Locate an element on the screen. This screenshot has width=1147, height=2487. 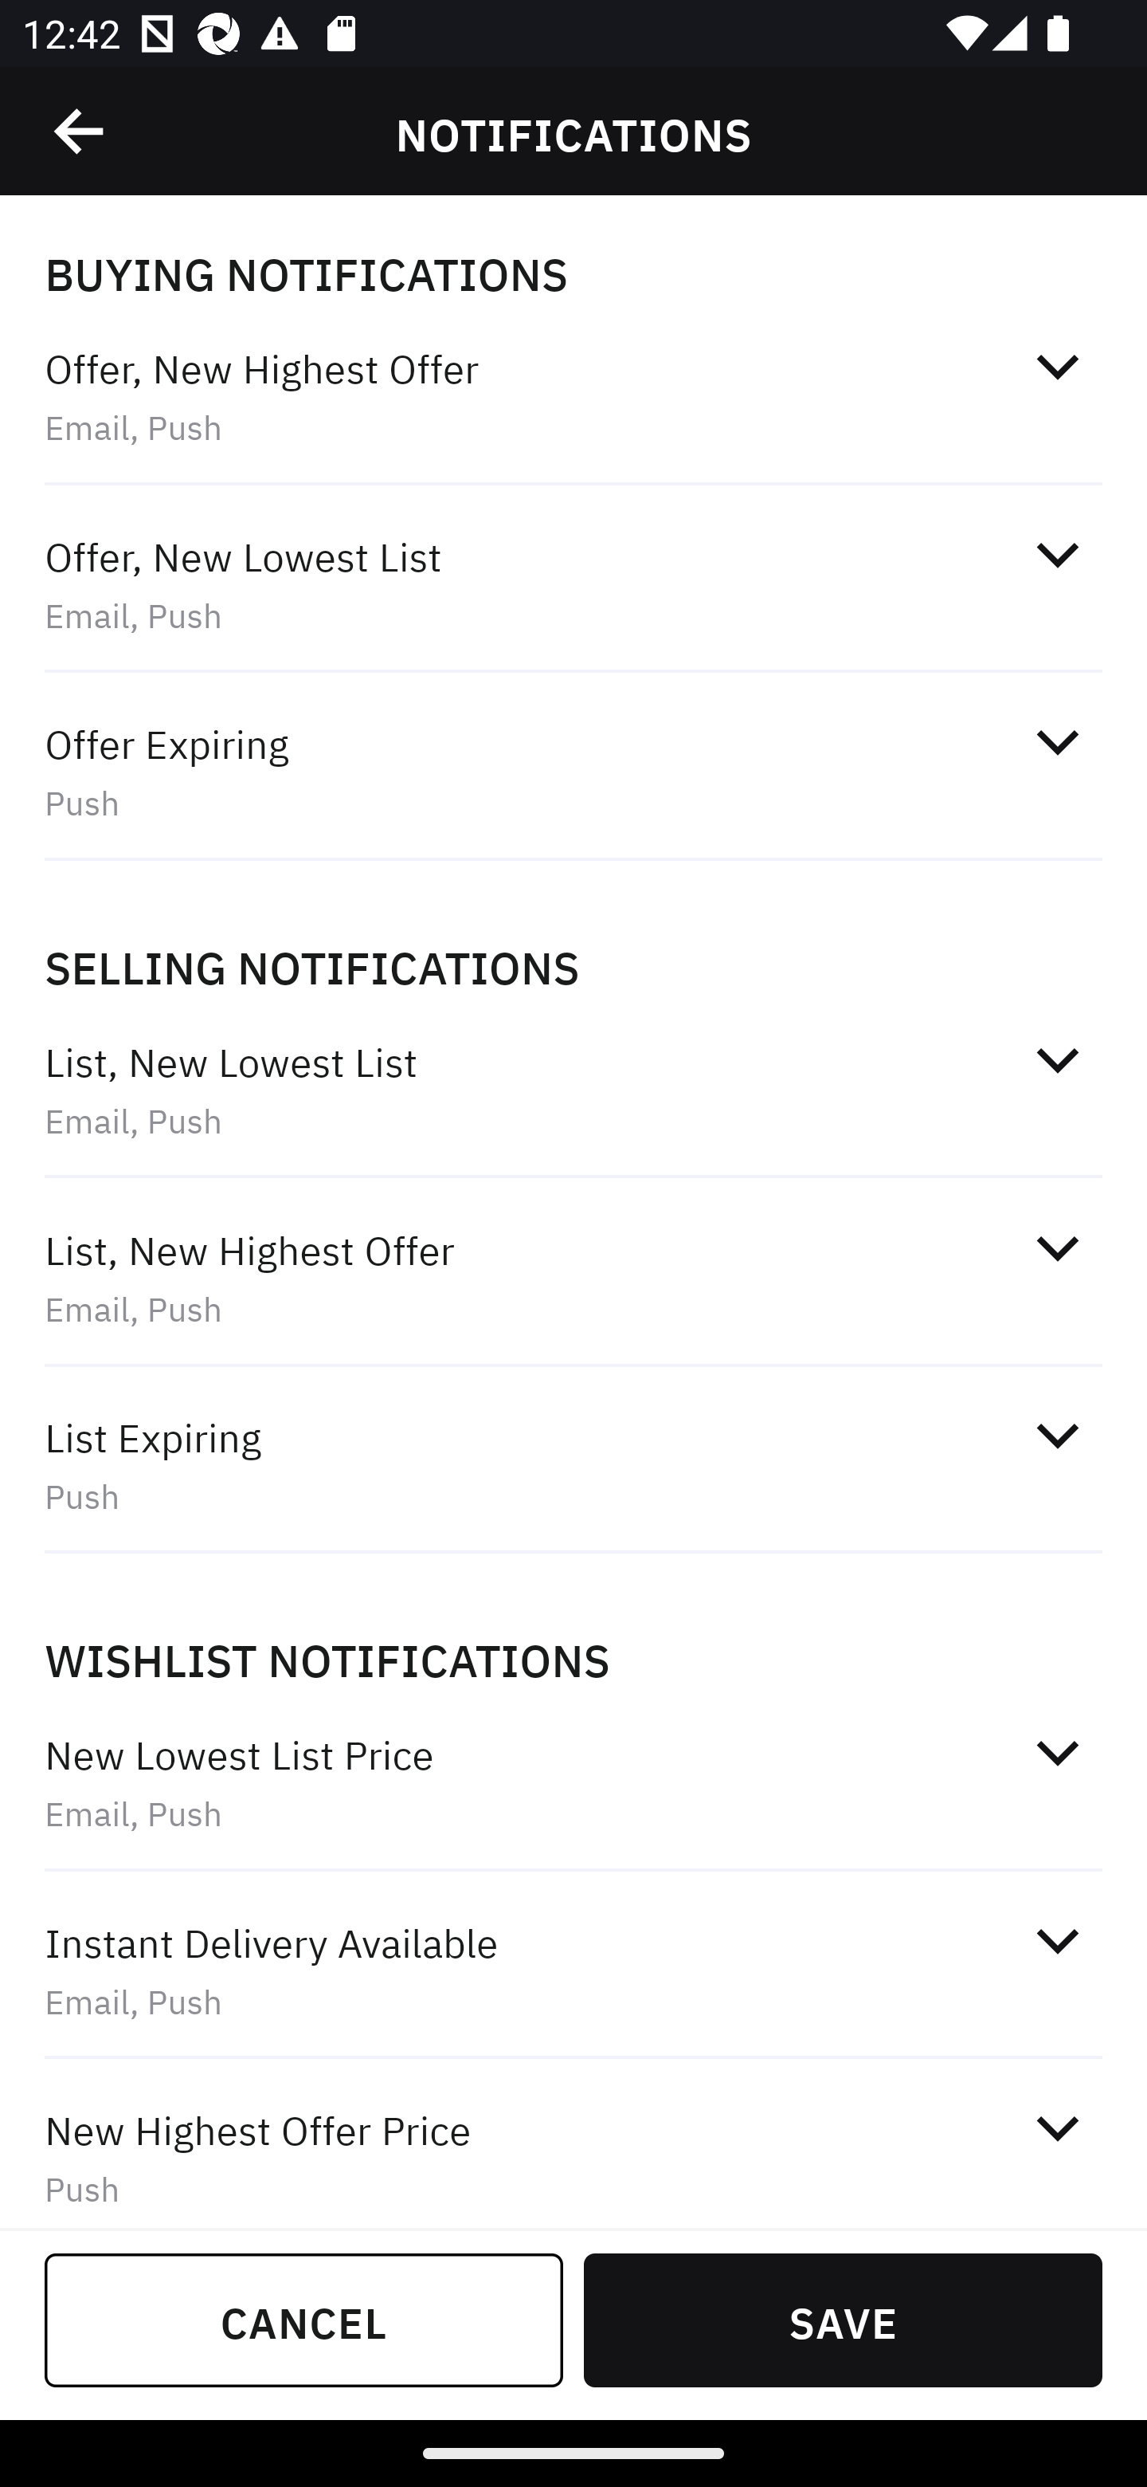
List, New Highest Offer  Email, Push is located at coordinates (573, 1279).